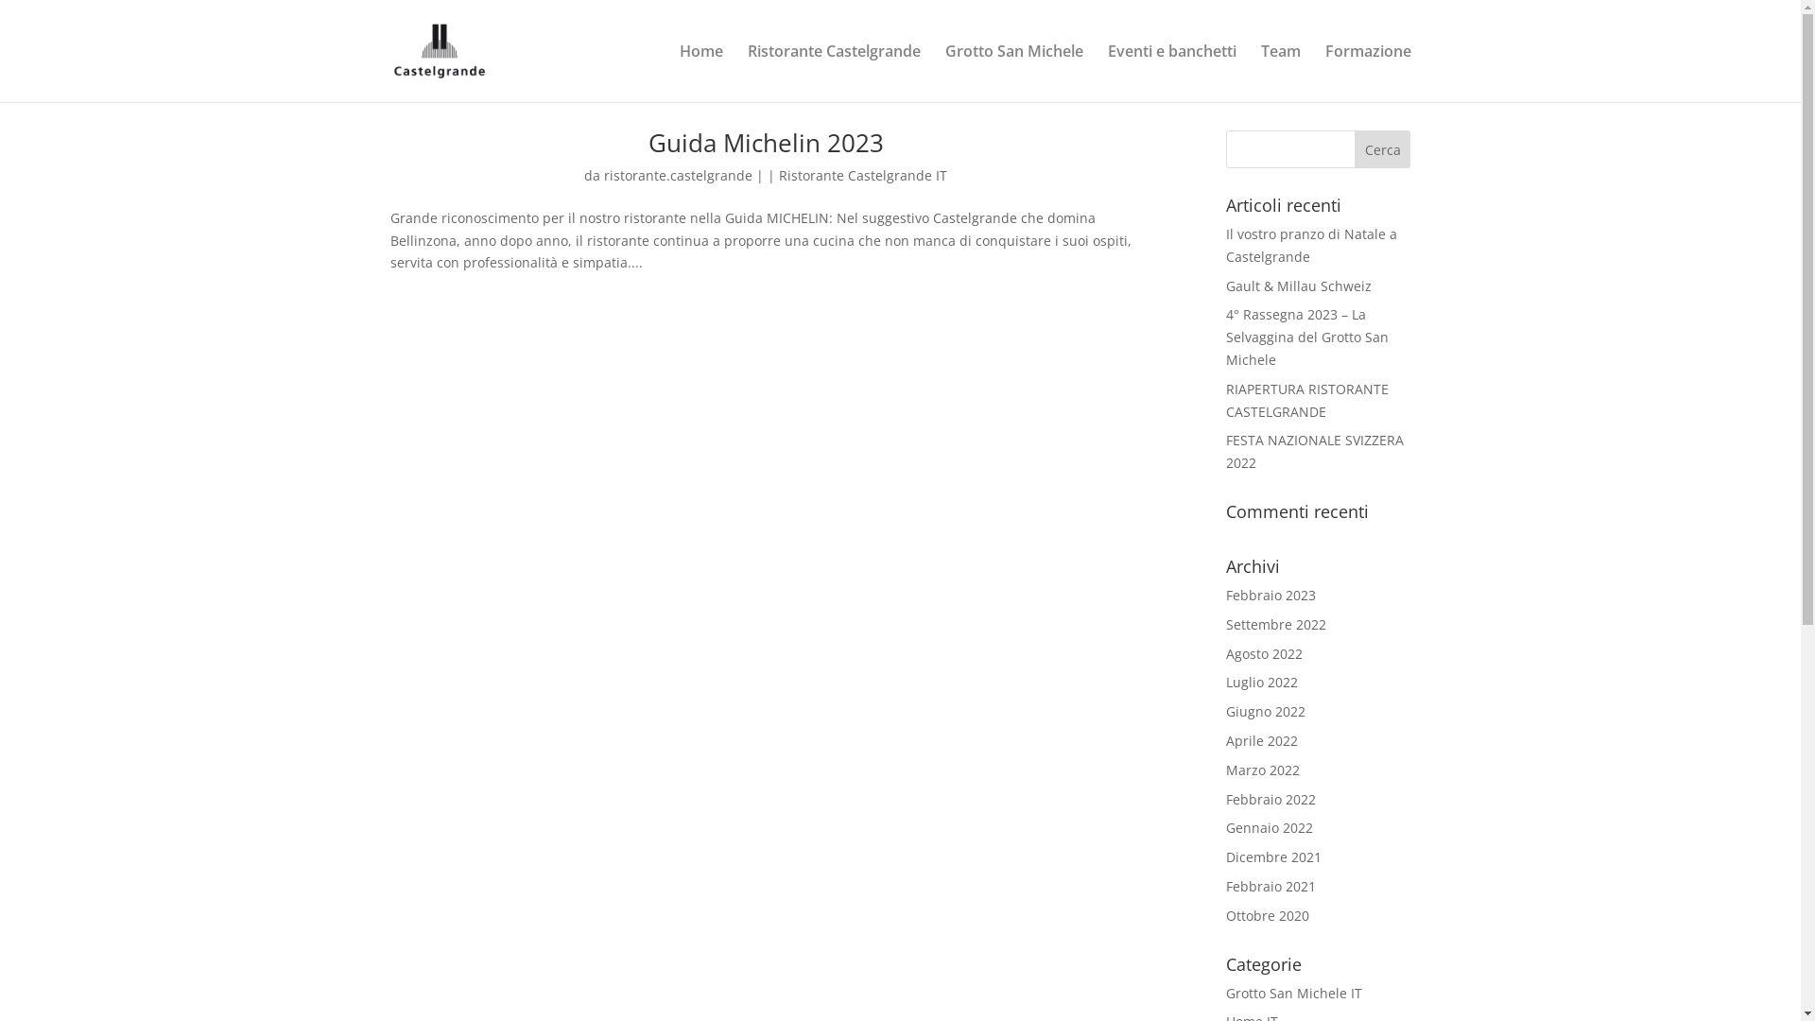 This screenshot has width=1815, height=1021. Describe the element at coordinates (1270, 800) in the screenshot. I see `Febbraio 2022` at that location.